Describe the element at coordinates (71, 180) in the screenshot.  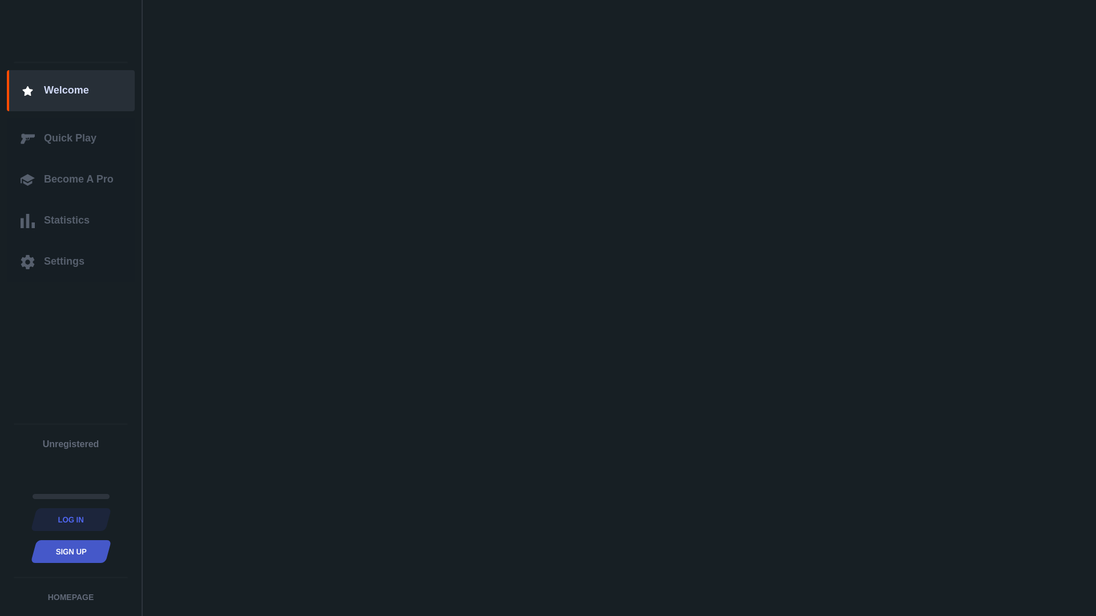
I see `Become A Pro` at that location.